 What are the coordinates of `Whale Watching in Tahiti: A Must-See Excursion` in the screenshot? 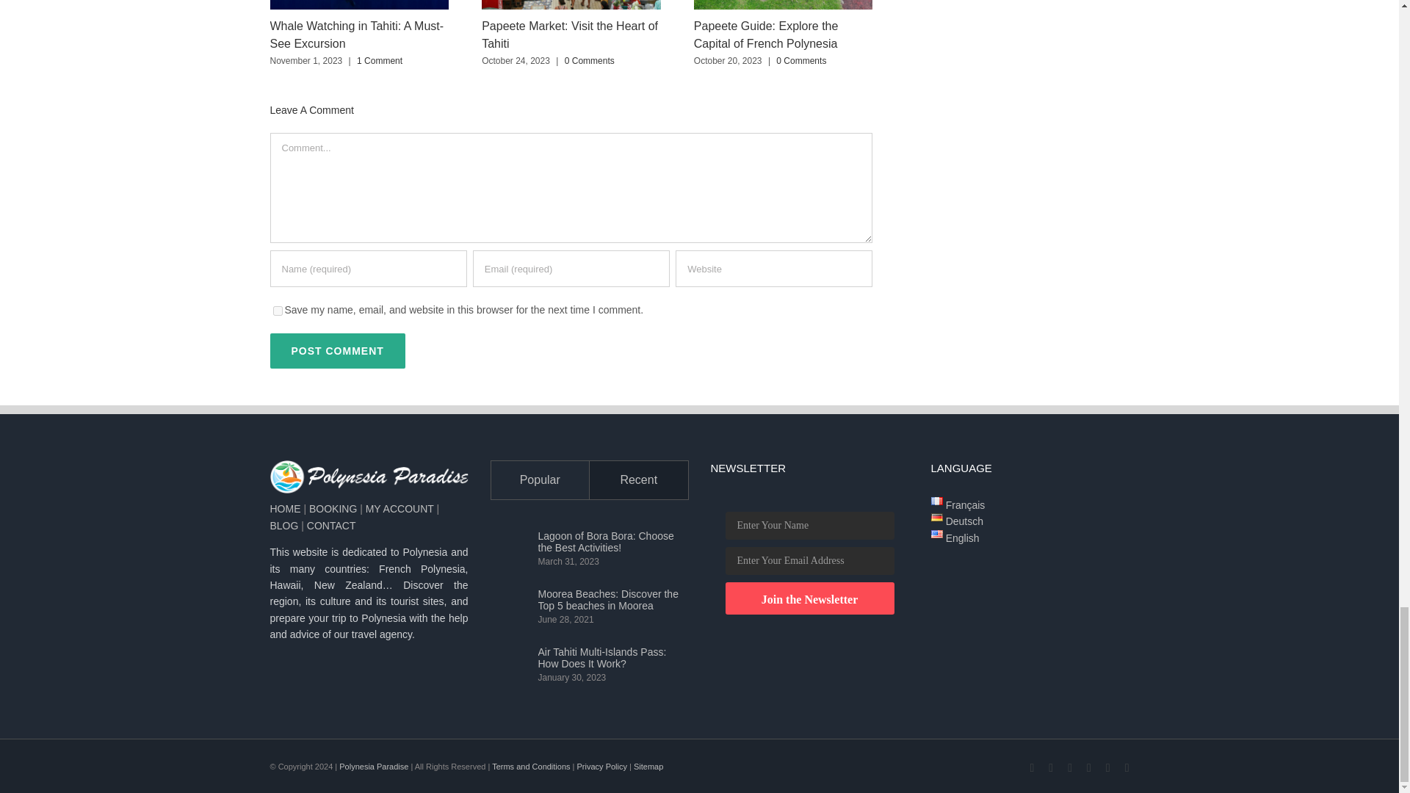 It's located at (357, 35).